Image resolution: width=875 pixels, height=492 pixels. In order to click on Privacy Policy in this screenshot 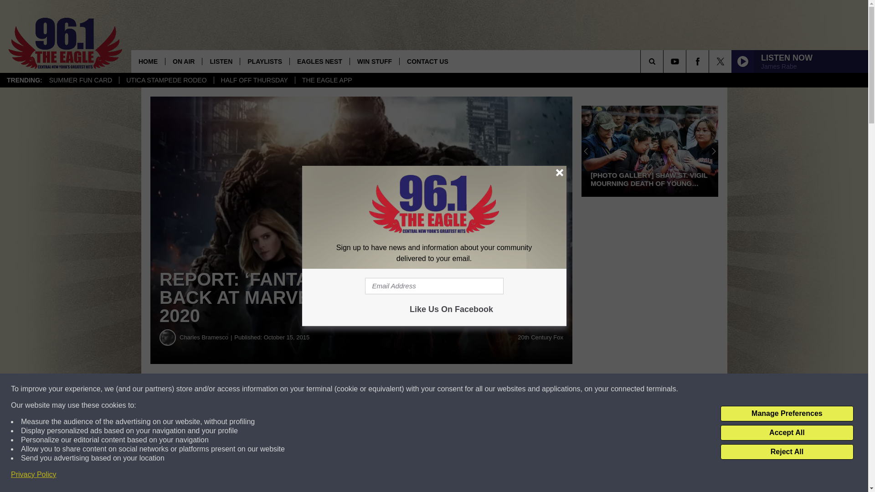, I will do `click(34, 475)`.